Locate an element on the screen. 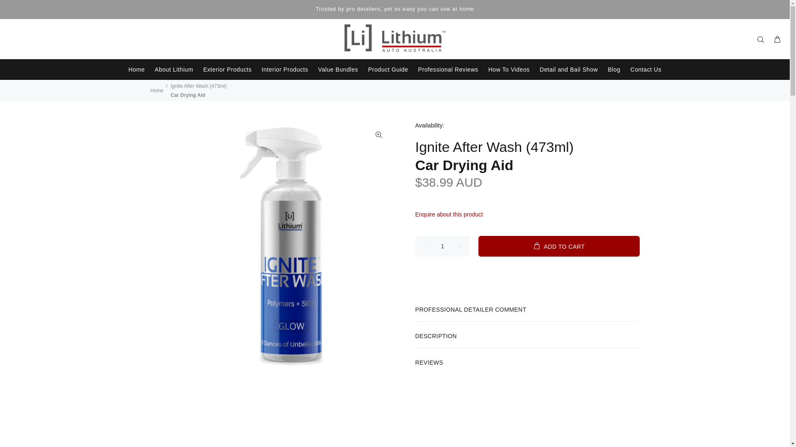 The height and width of the screenshot is (447, 796). Exterior Products is located at coordinates (227, 70).